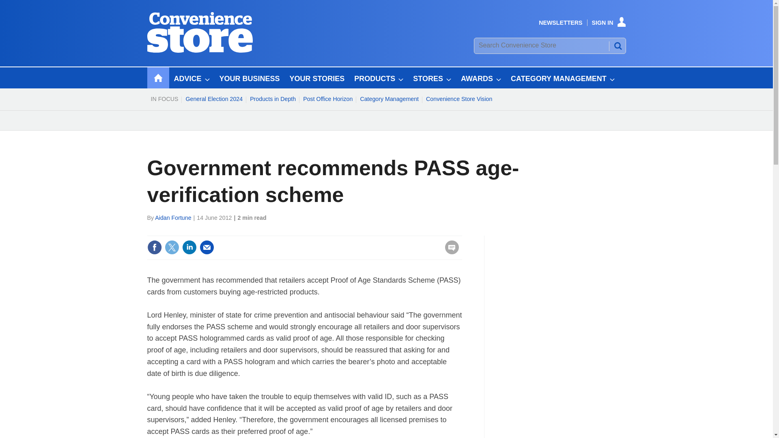 This screenshot has width=779, height=438. I want to click on Post Office Horizon, so click(327, 99).